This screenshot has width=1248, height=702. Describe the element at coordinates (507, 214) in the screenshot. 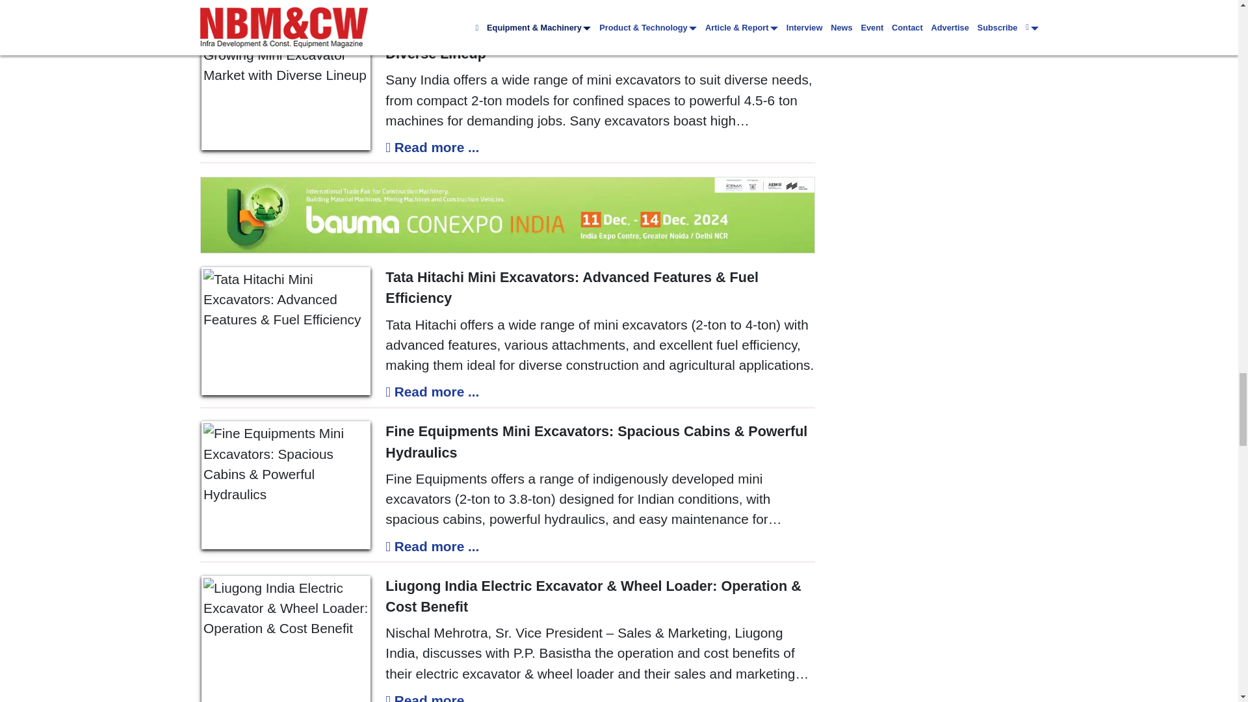

I see `bauma Conexpo India 11 - 14 Dec 2024` at that location.